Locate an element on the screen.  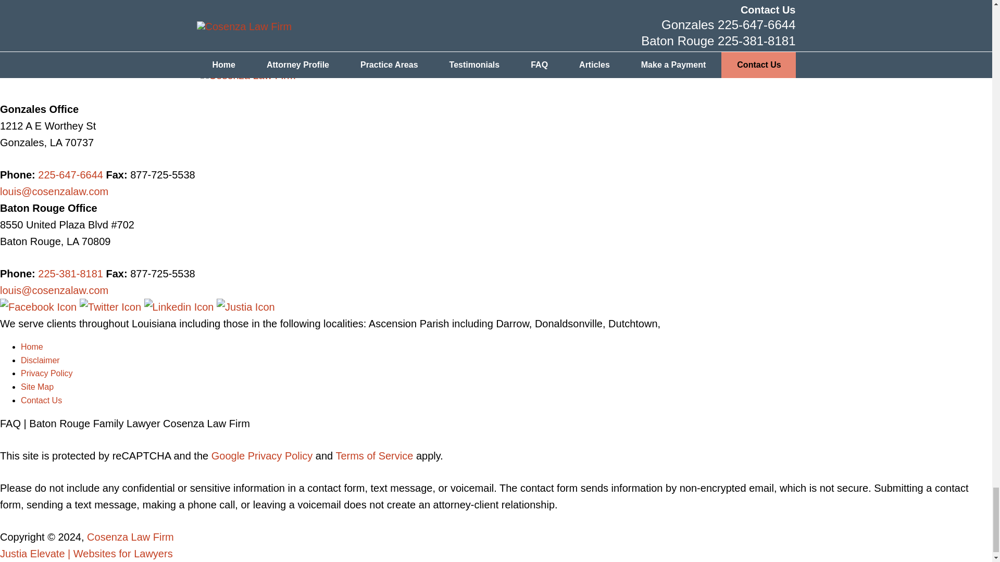
Twitter is located at coordinates (111, 306).